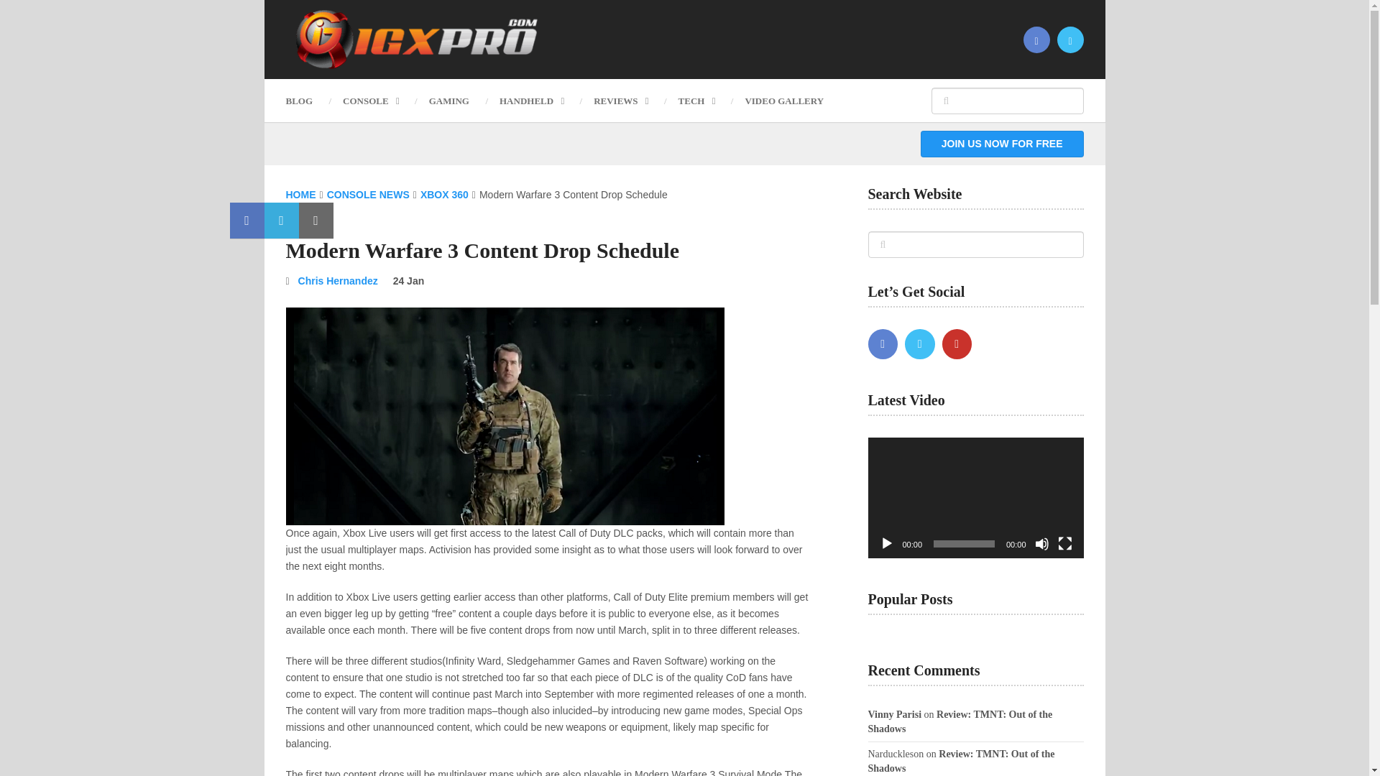  Describe the element at coordinates (444, 194) in the screenshot. I see `XBOX 360` at that location.